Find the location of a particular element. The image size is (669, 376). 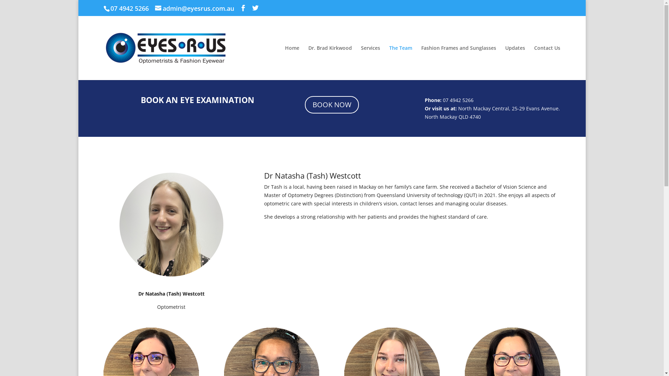

BOOK NOW is located at coordinates (332, 105).